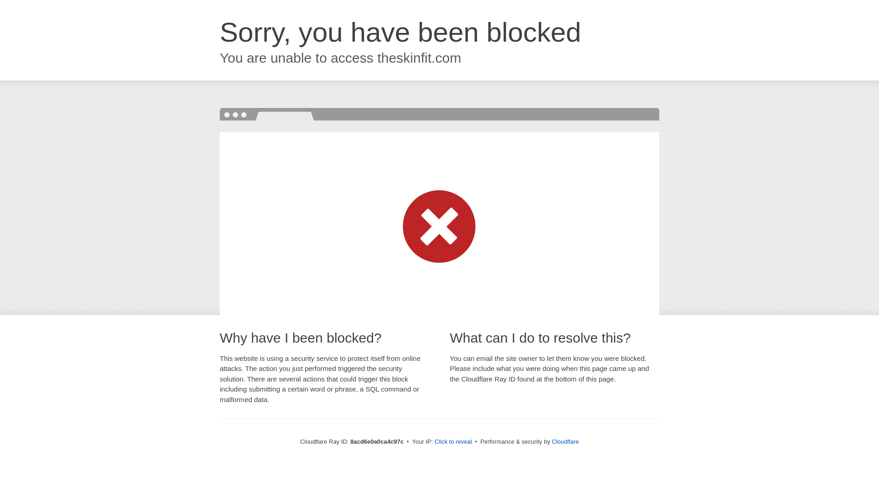 This screenshot has width=879, height=494. I want to click on Cloudflare, so click(565, 441).